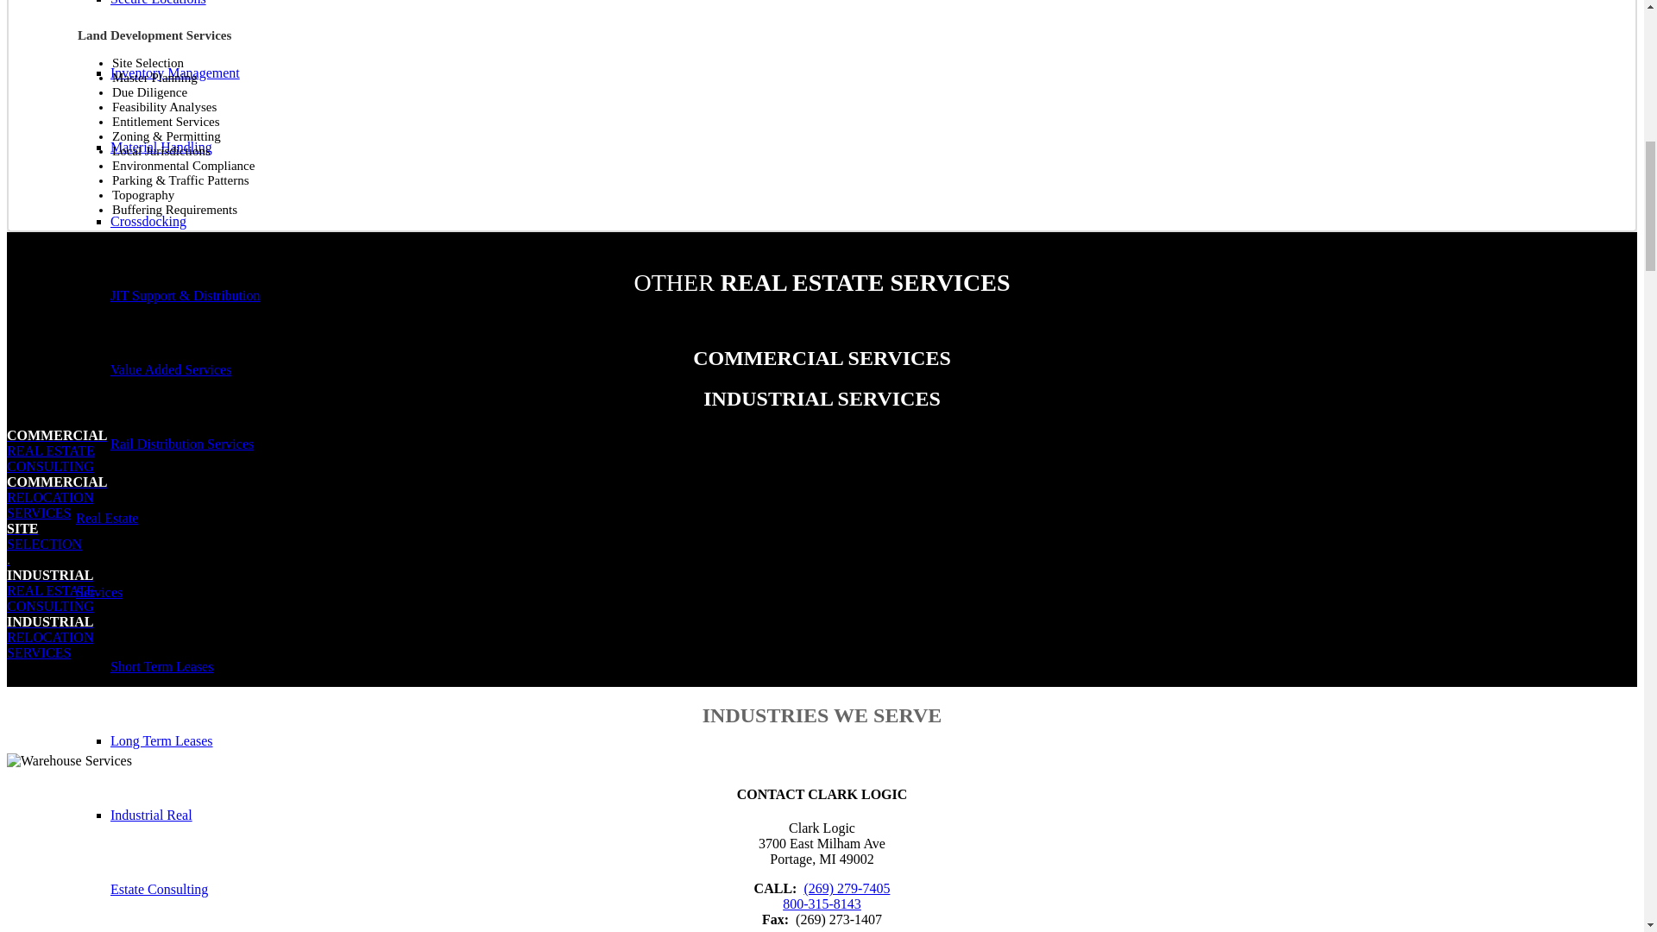 The width and height of the screenshot is (1657, 932). What do you see at coordinates (159, 852) in the screenshot?
I see `Secure Locations` at bounding box center [159, 852].